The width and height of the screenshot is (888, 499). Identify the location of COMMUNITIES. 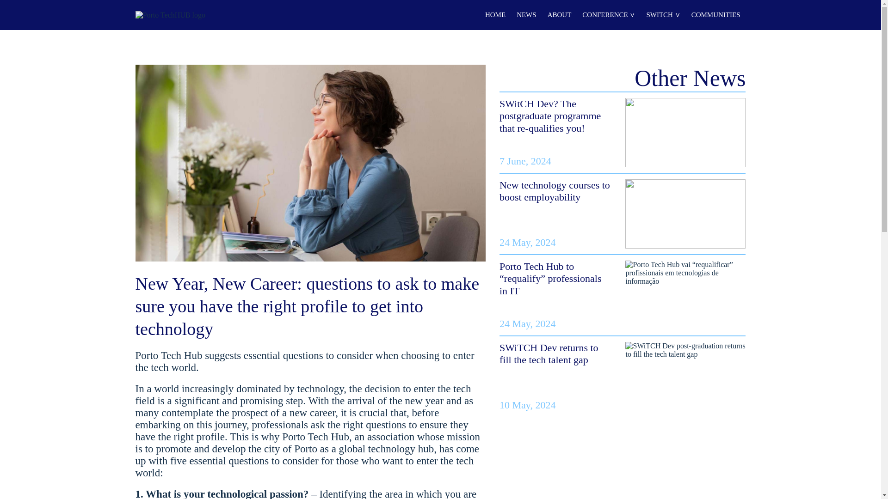
(716, 17).